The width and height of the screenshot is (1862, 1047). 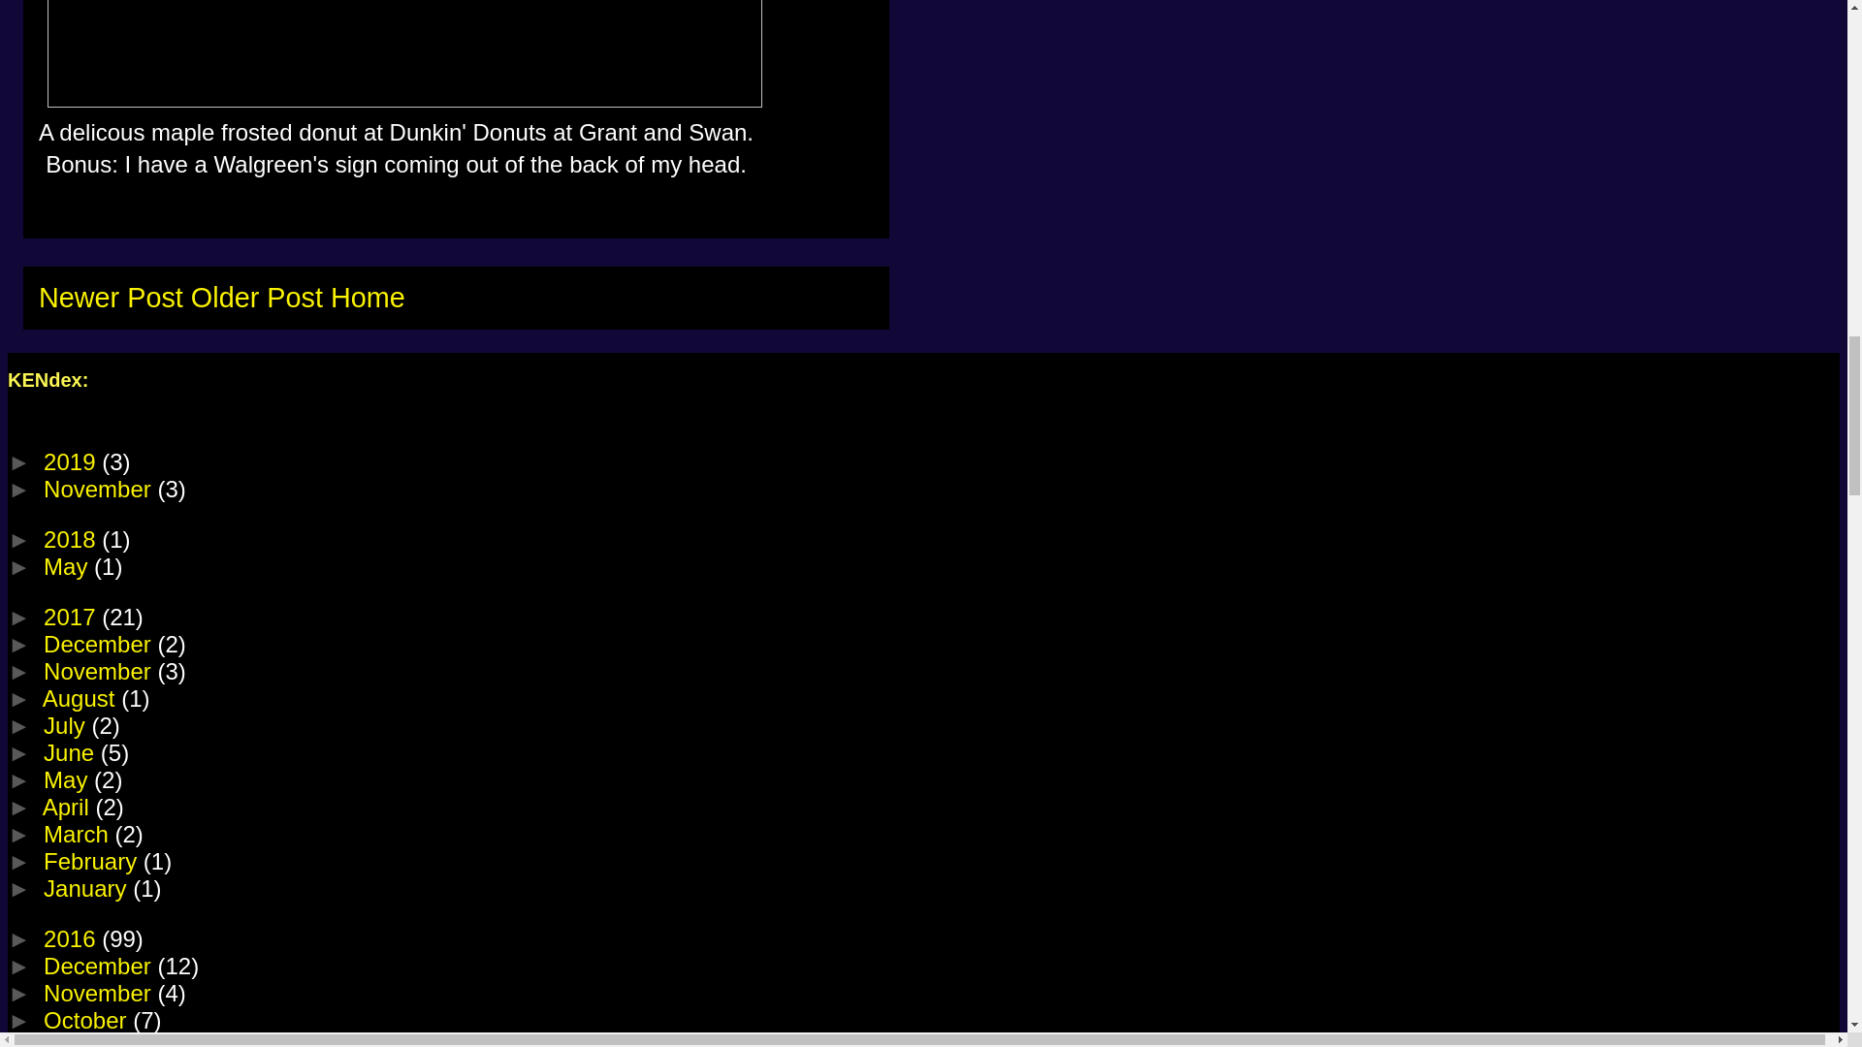 What do you see at coordinates (111, 297) in the screenshot?
I see `Newer Post` at bounding box center [111, 297].